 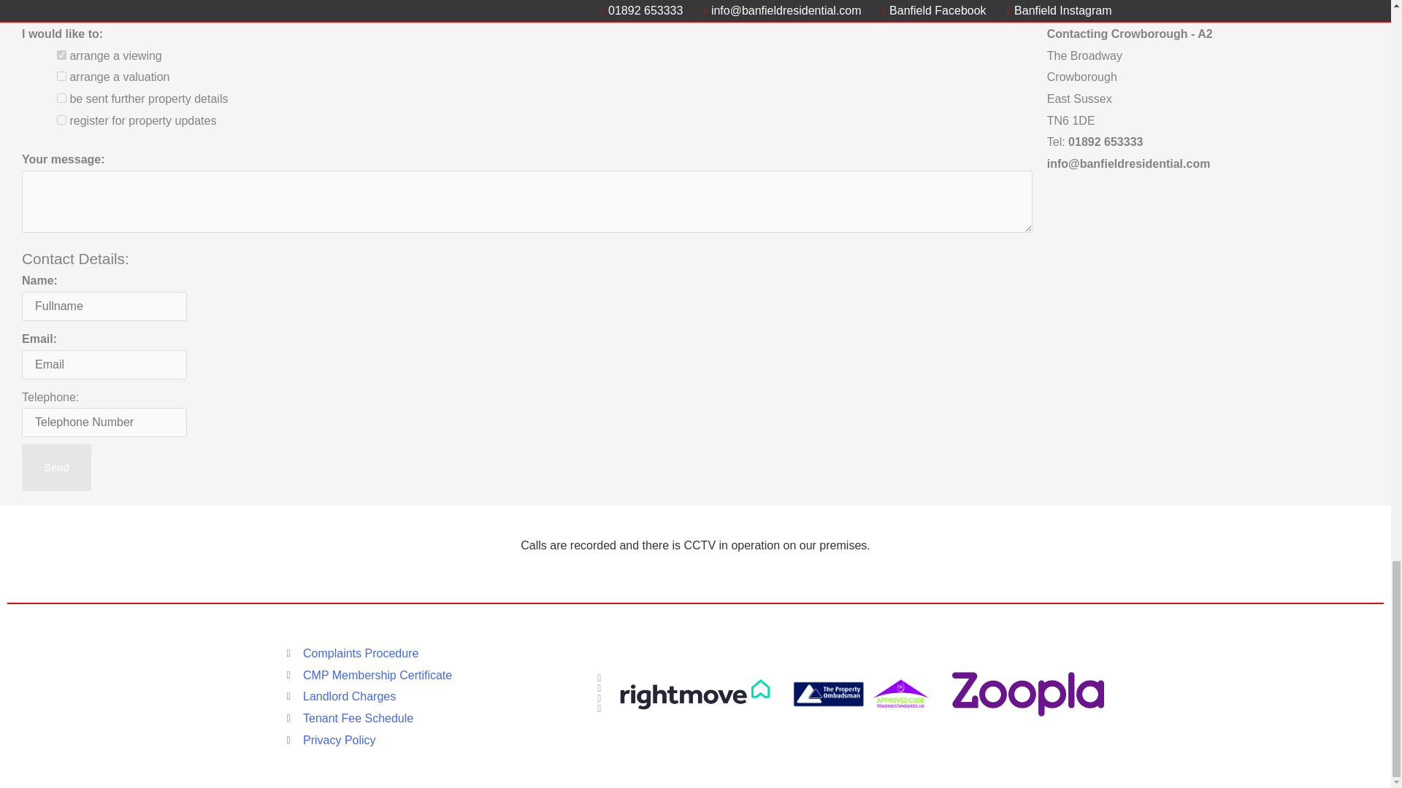 What do you see at coordinates (61, 55) in the screenshot?
I see `true` at bounding box center [61, 55].